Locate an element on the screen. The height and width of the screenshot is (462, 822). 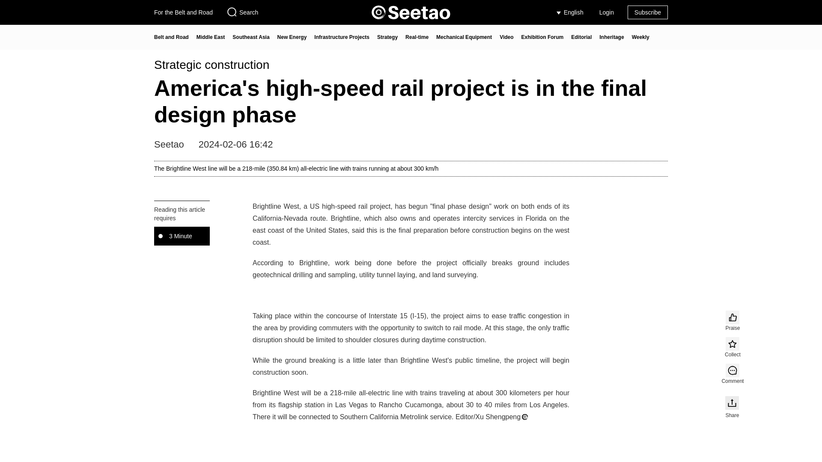
Belt and Road is located at coordinates (171, 37).